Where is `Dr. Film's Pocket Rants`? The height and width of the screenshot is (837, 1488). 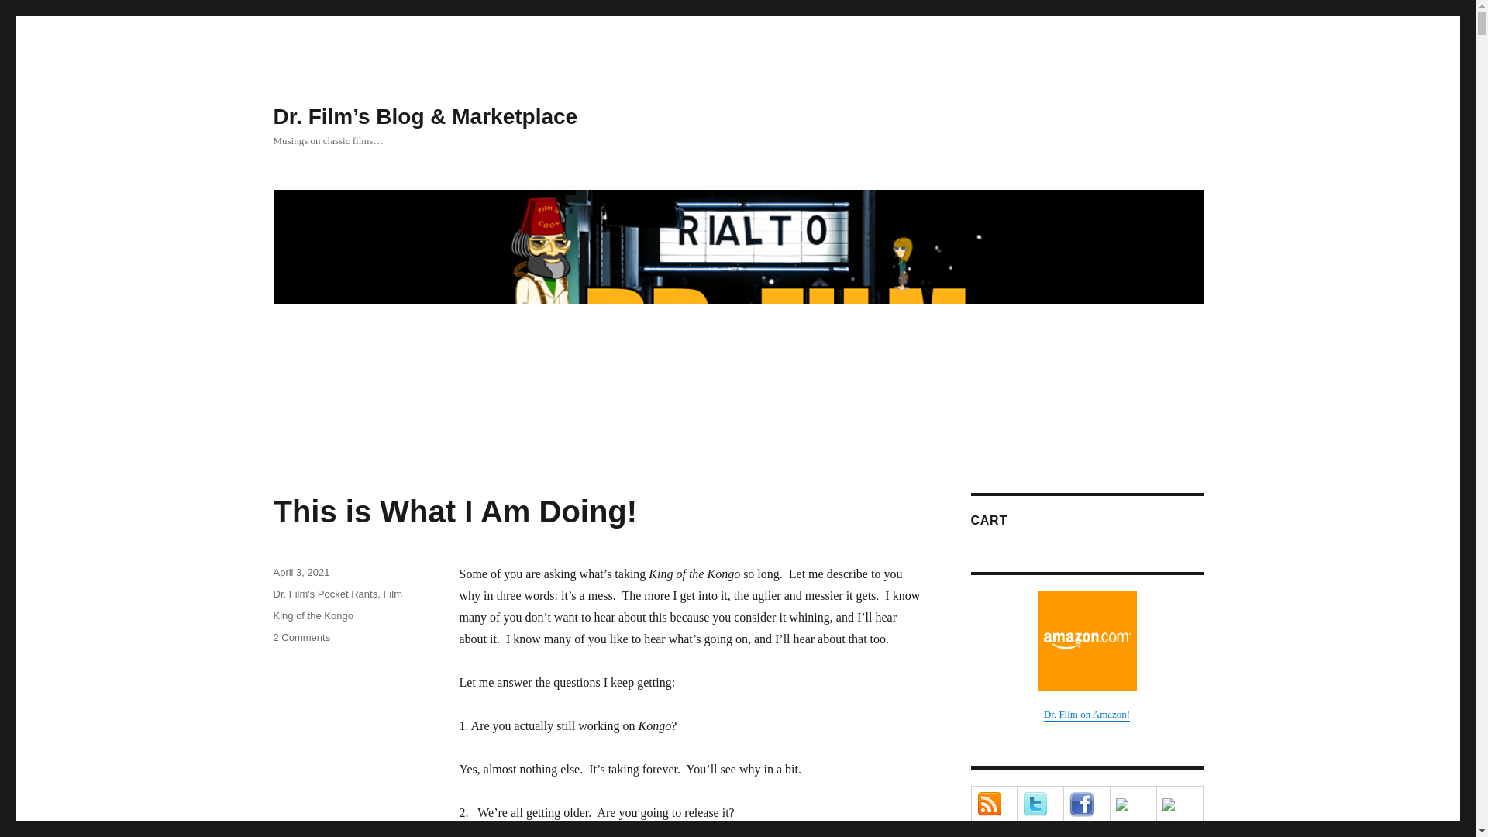
Dr. Film's Pocket Rants is located at coordinates (325, 594).